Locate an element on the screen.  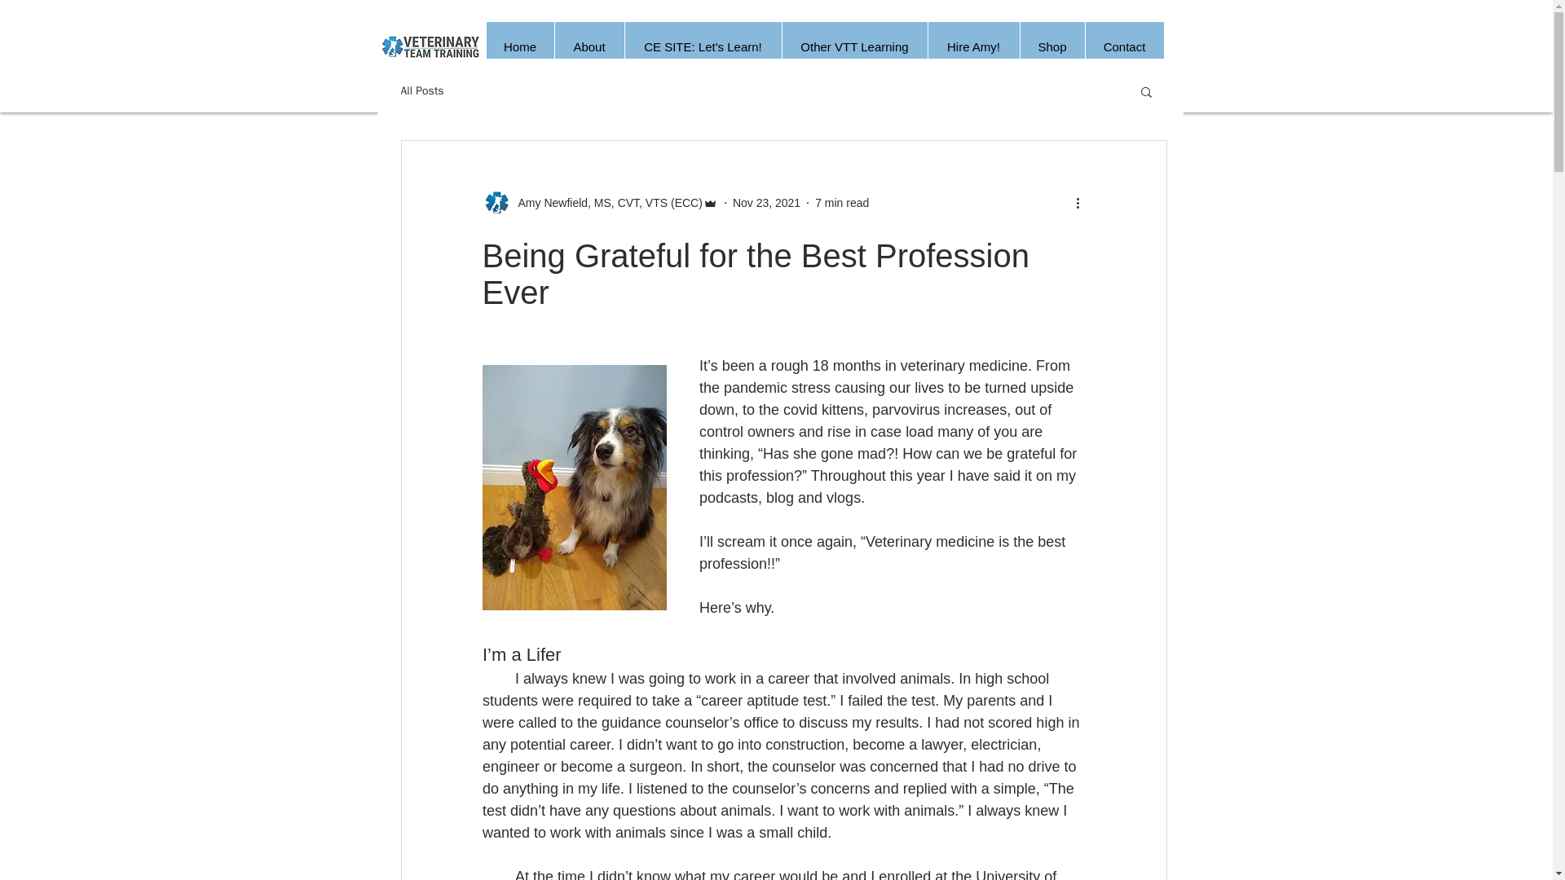
About is located at coordinates (589, 47).